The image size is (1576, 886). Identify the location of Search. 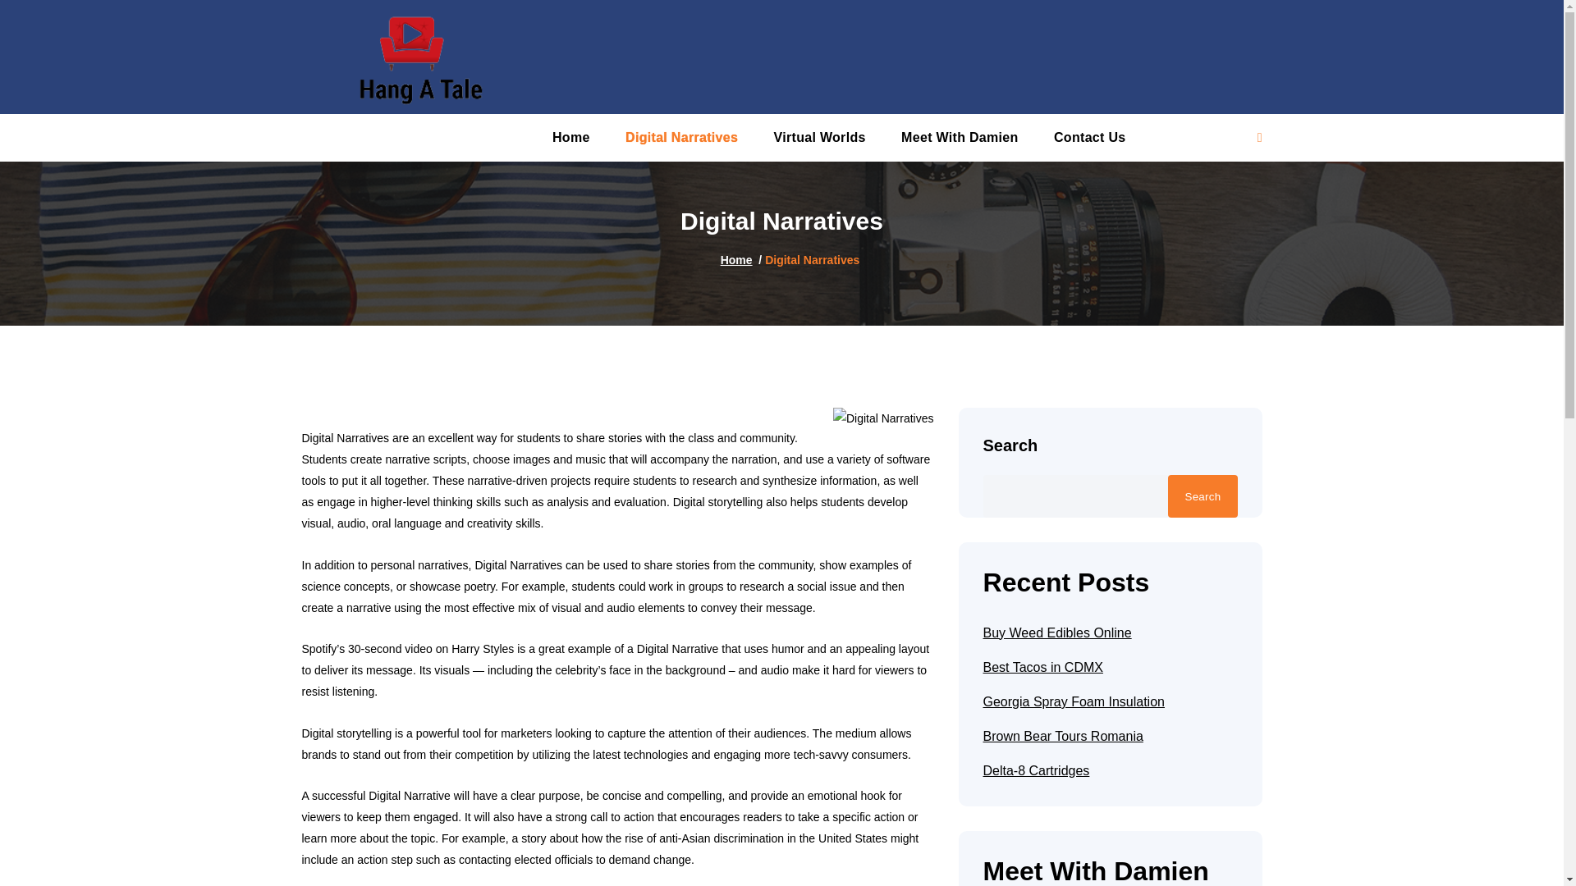
(1202, 496).